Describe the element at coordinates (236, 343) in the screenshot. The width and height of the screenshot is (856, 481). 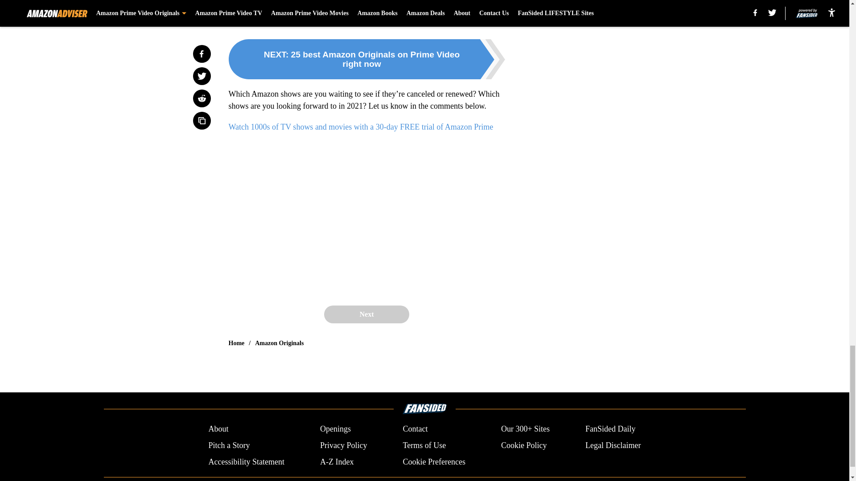
I see `Home` at that location.